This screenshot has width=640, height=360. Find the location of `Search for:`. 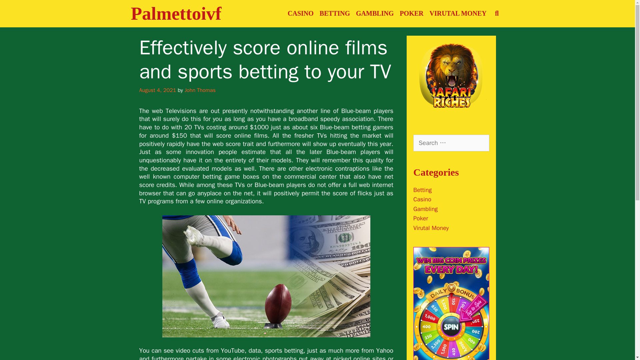

Search for: is located at coordinates (451, 143).